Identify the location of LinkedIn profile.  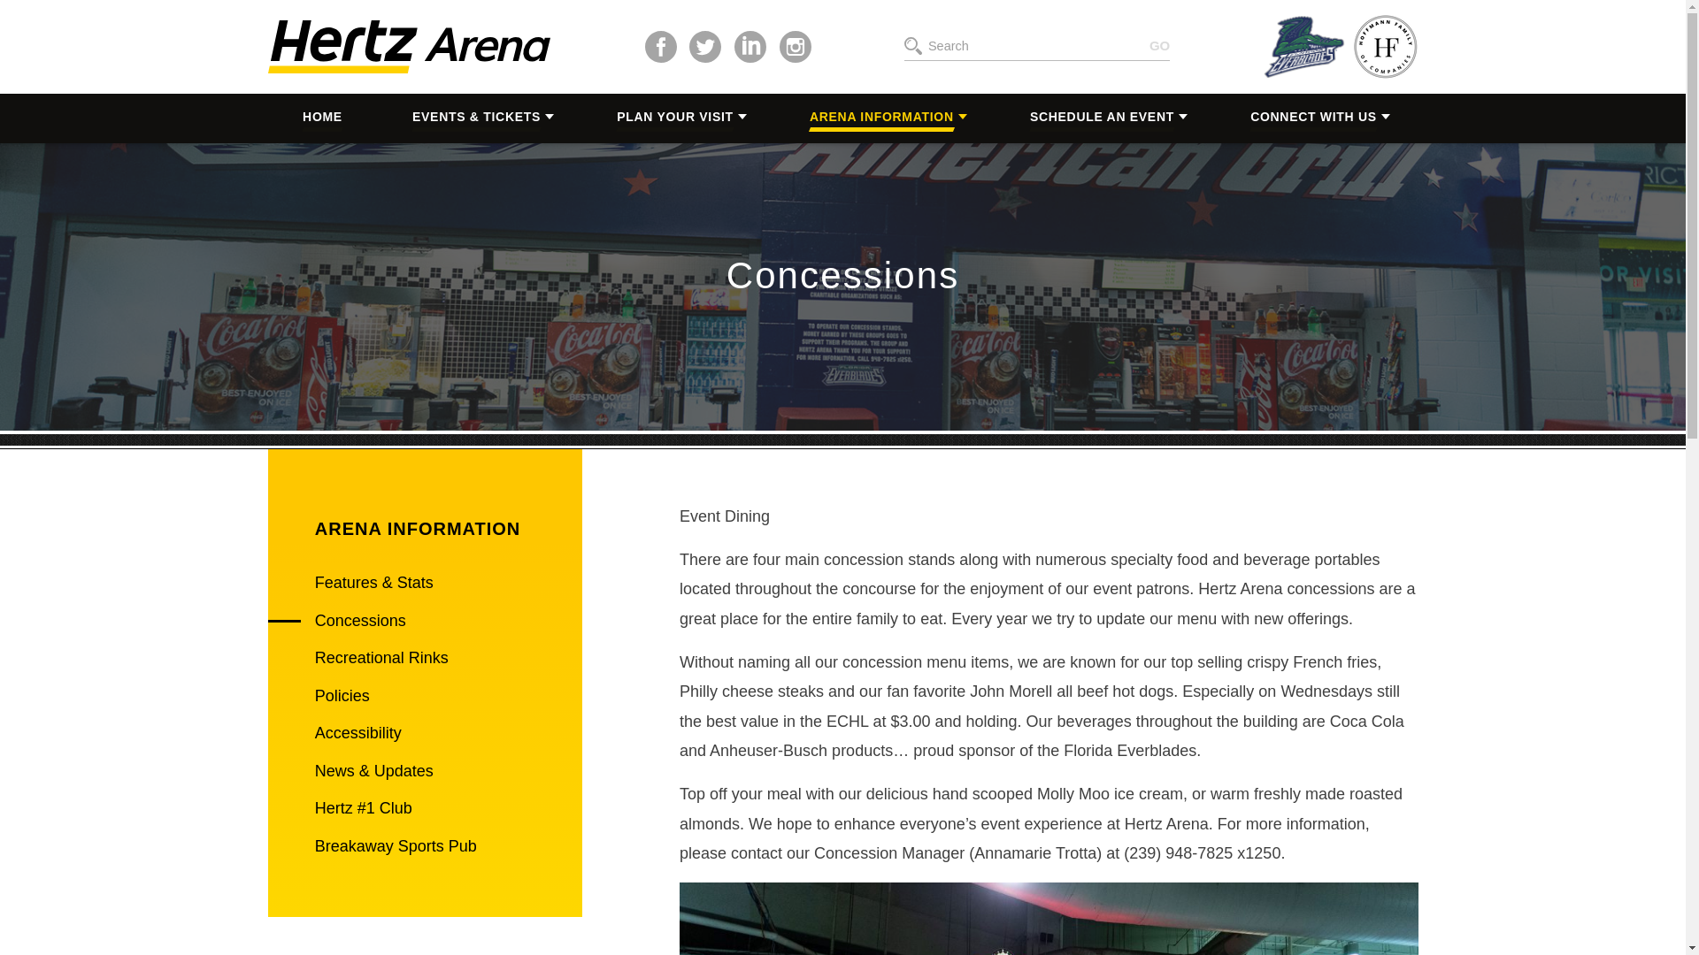
(750, 46).